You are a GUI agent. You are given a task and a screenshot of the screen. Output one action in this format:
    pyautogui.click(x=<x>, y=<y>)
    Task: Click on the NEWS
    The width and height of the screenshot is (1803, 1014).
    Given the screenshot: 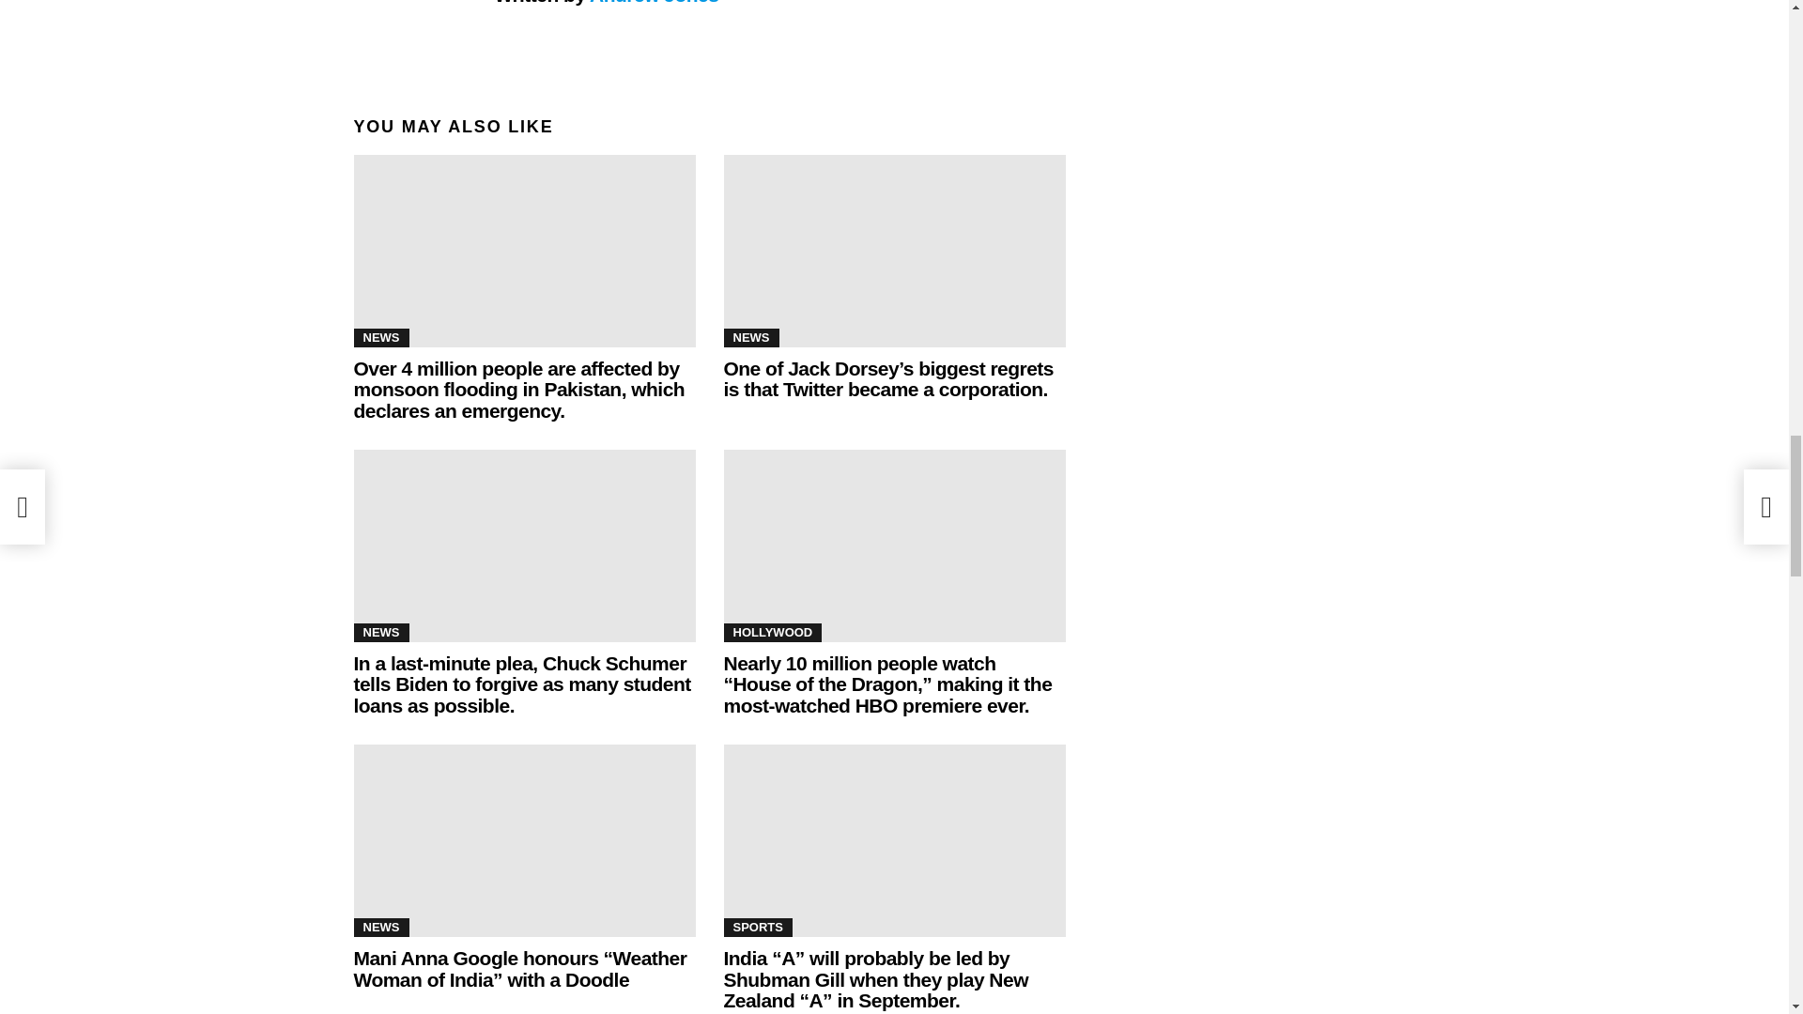 What is the action you would take?
    pyautogui.click(x=381, y=633)
    